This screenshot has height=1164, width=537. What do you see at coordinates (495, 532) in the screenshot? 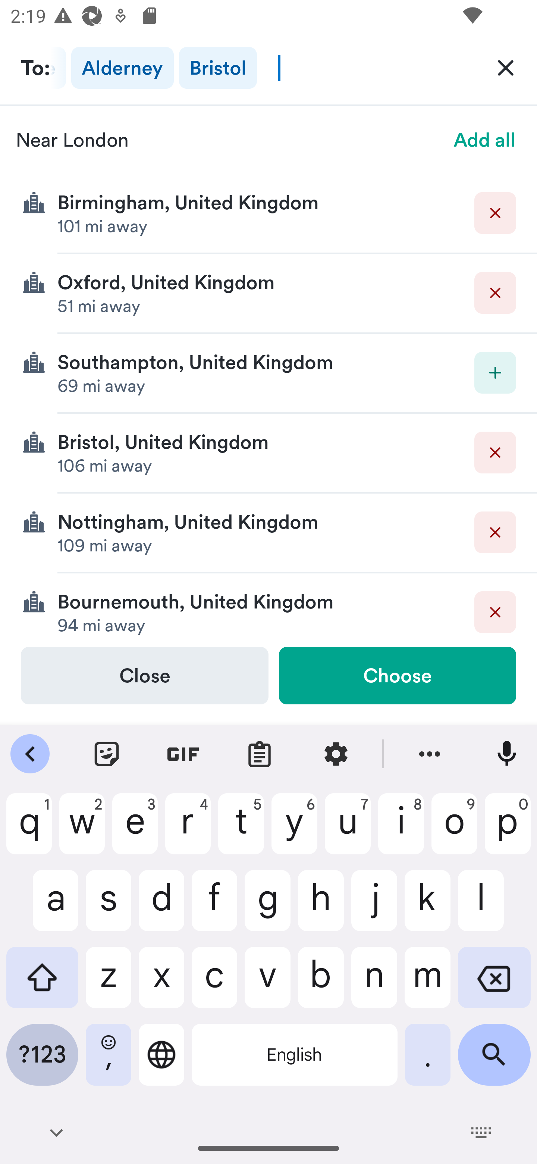
I see `Delete` at bounding box center [495, 532].